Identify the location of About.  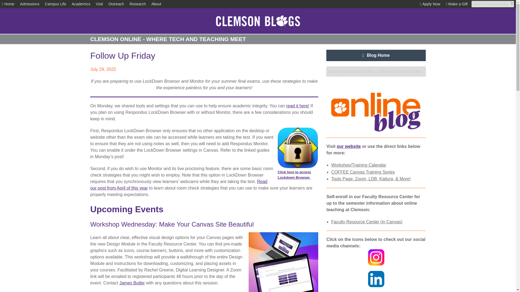
(156, 4).